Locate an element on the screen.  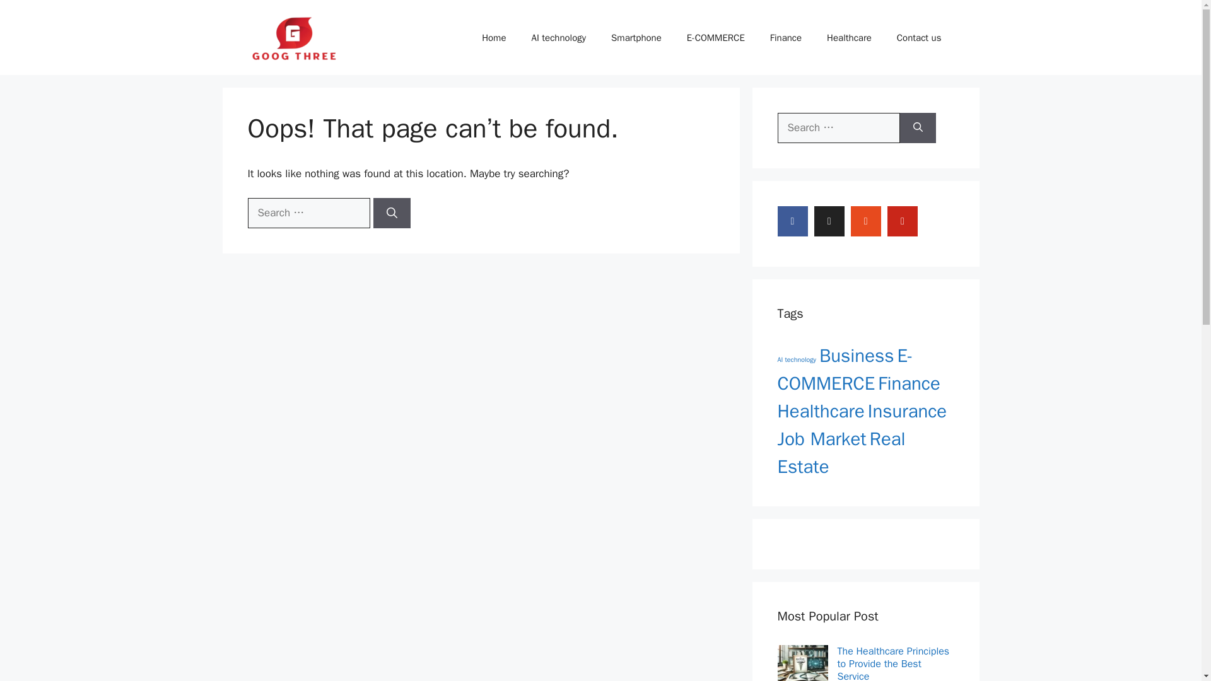
Finance is located at coordinates (908, 383).